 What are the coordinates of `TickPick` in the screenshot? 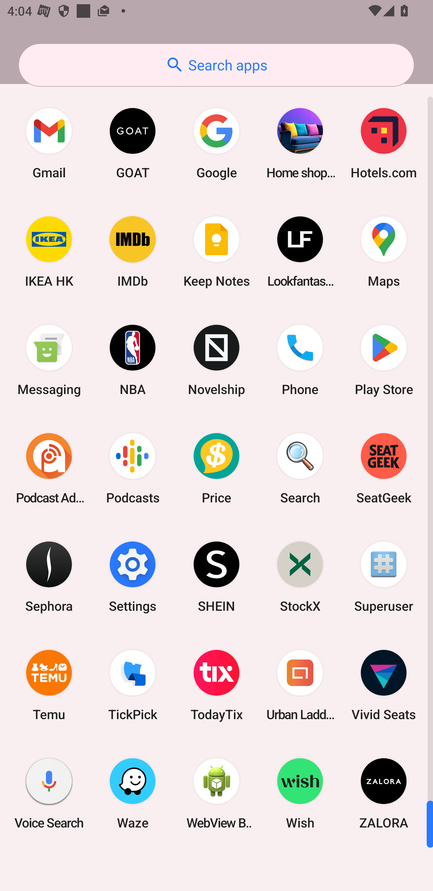 It's located at (133, 685).